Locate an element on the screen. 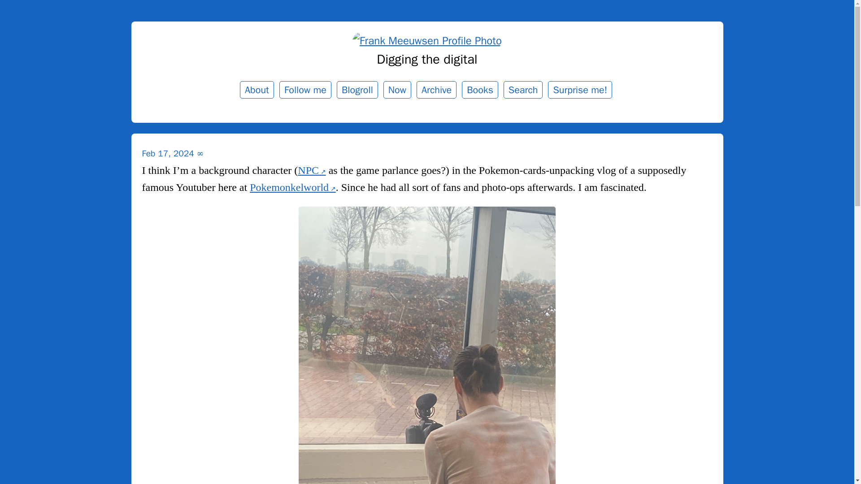 The height and width of the screenshot is (484, 861). Search is located at coordinates (523, 90).